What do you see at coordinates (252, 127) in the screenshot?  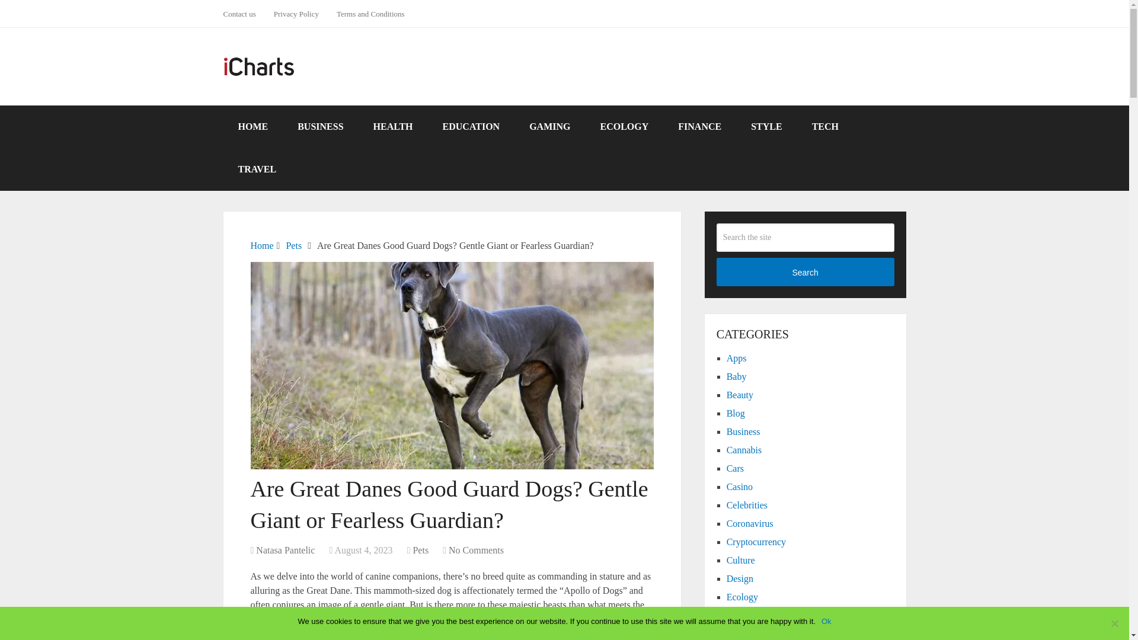 I see `HOME` at bounding box center [252, 127].